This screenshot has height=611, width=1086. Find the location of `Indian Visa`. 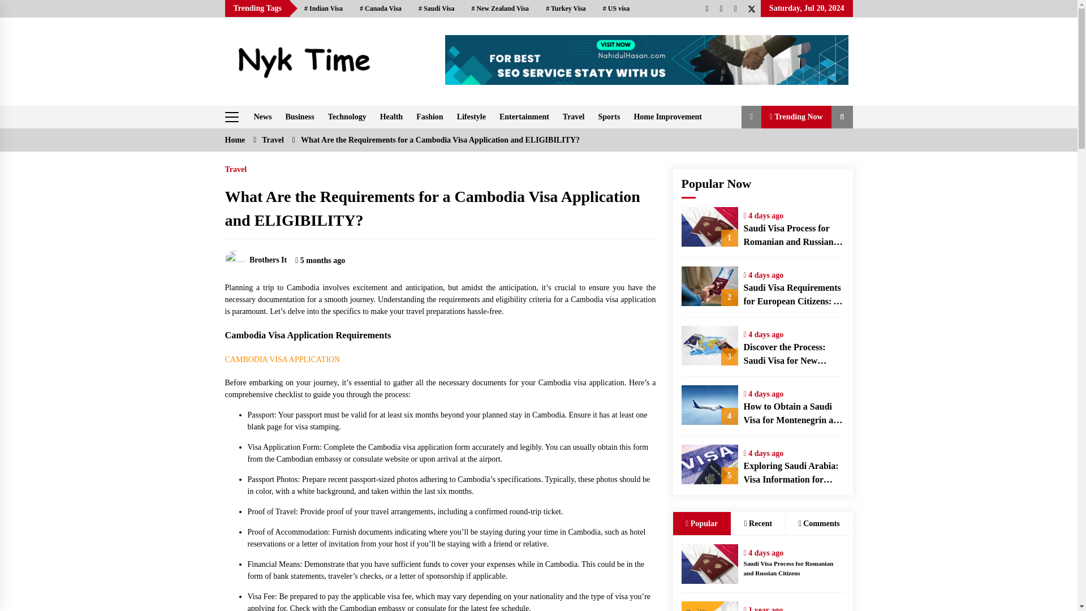

Indian Visa is located at coordinates (323, 8).